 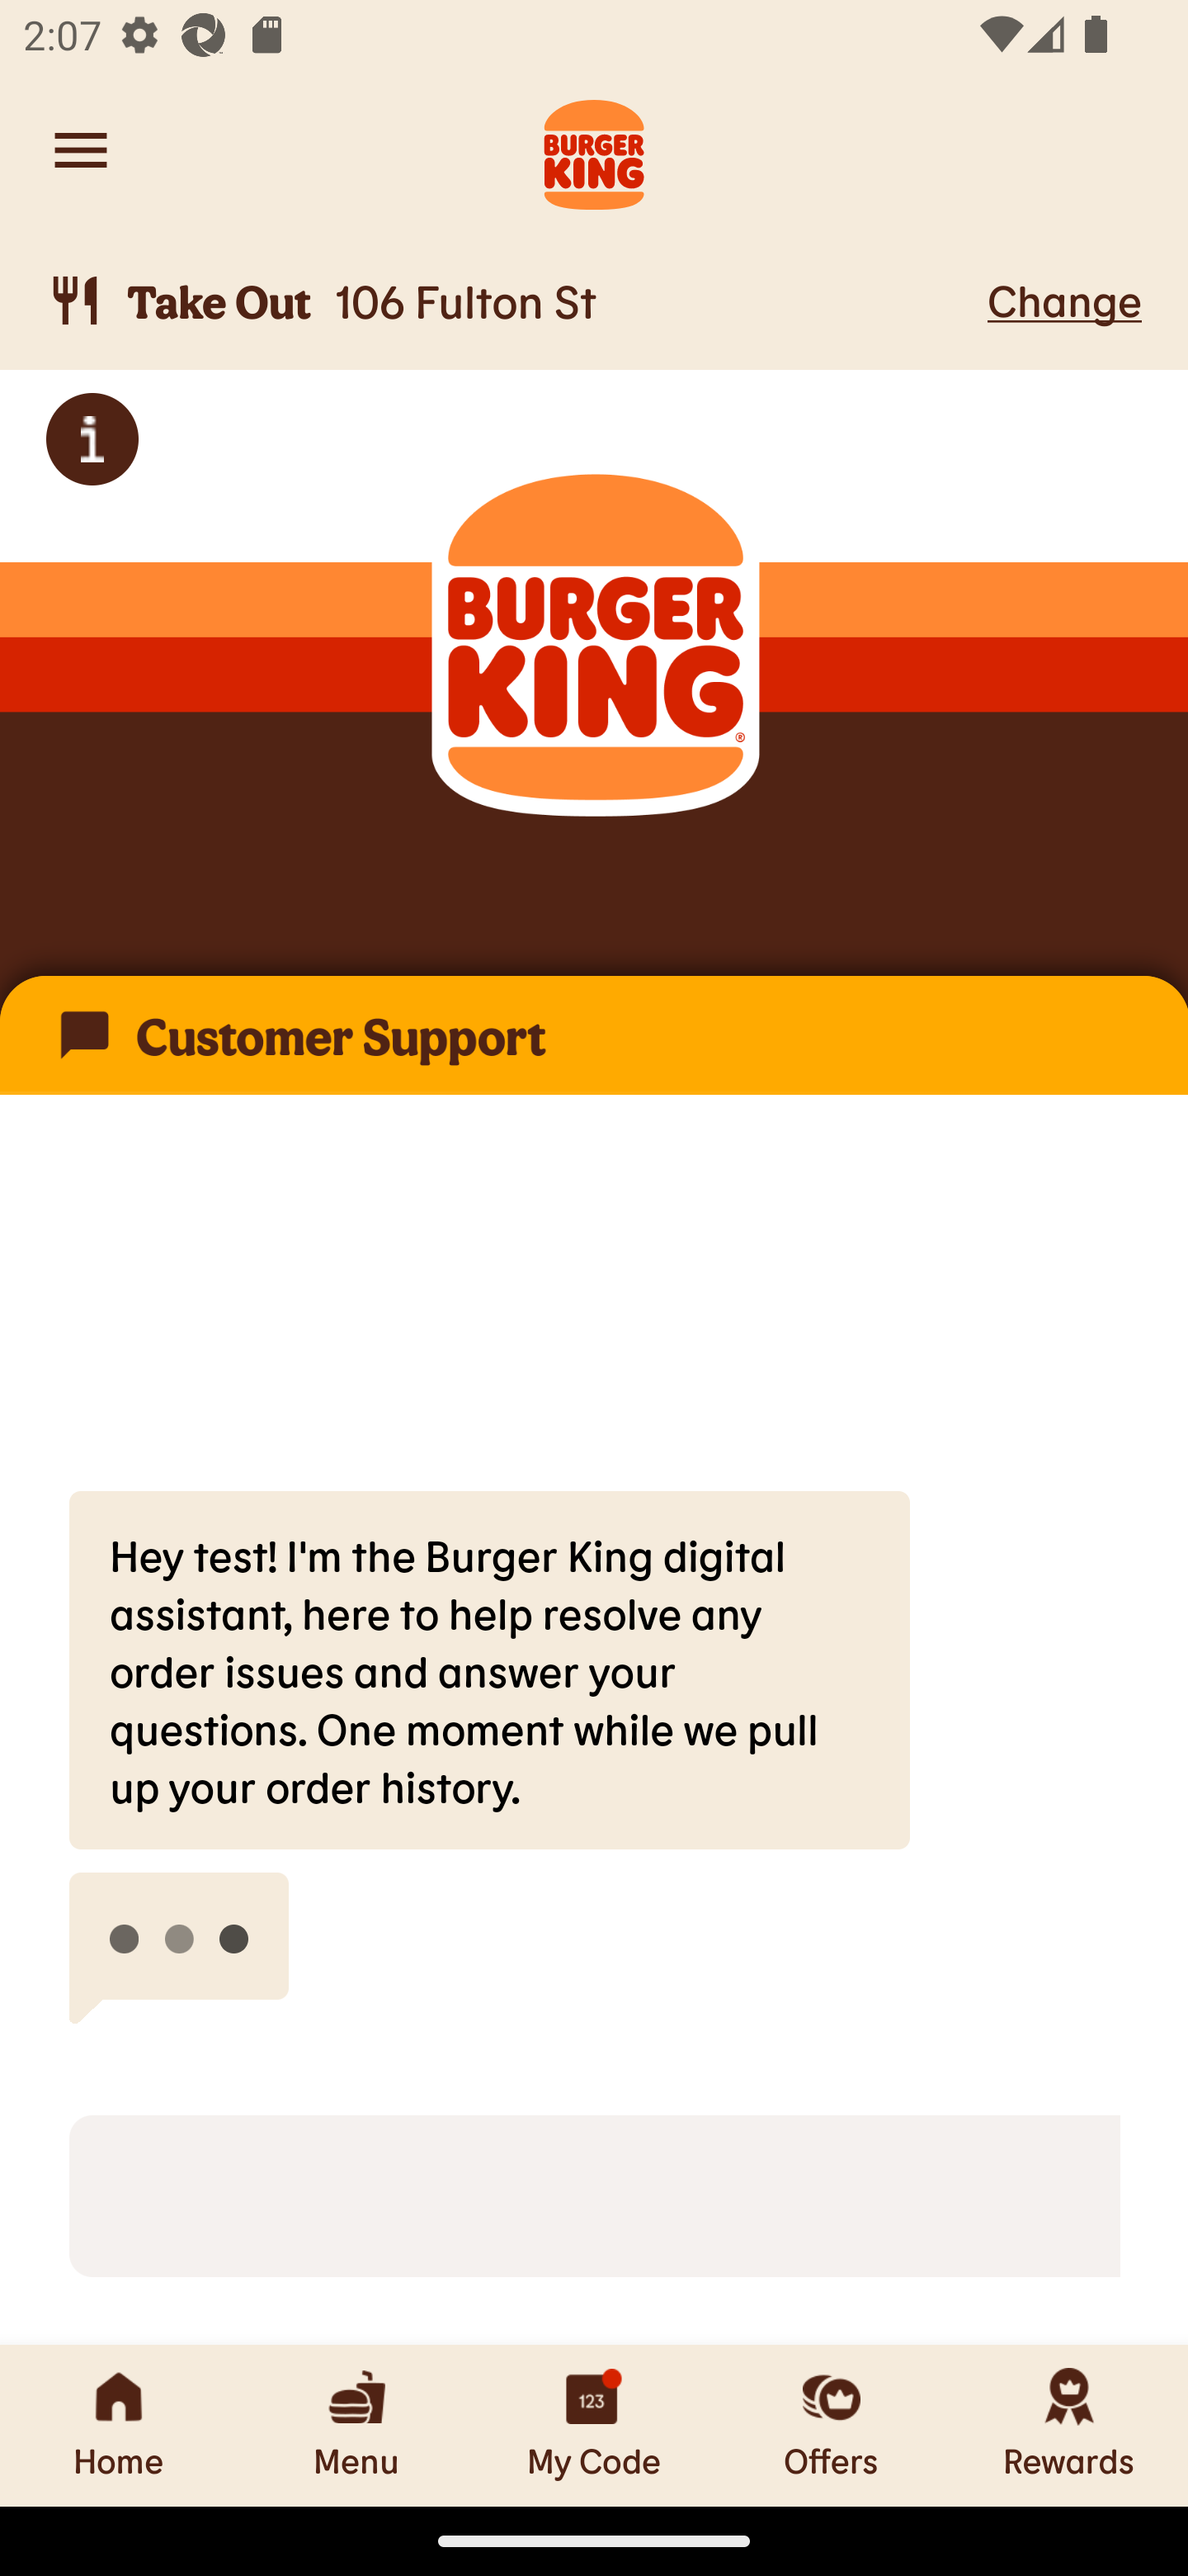 What do you see at coordinates (81, 150) in the screenshot?
I see `Navigate to account menu ` at bounding box center [81, 150].